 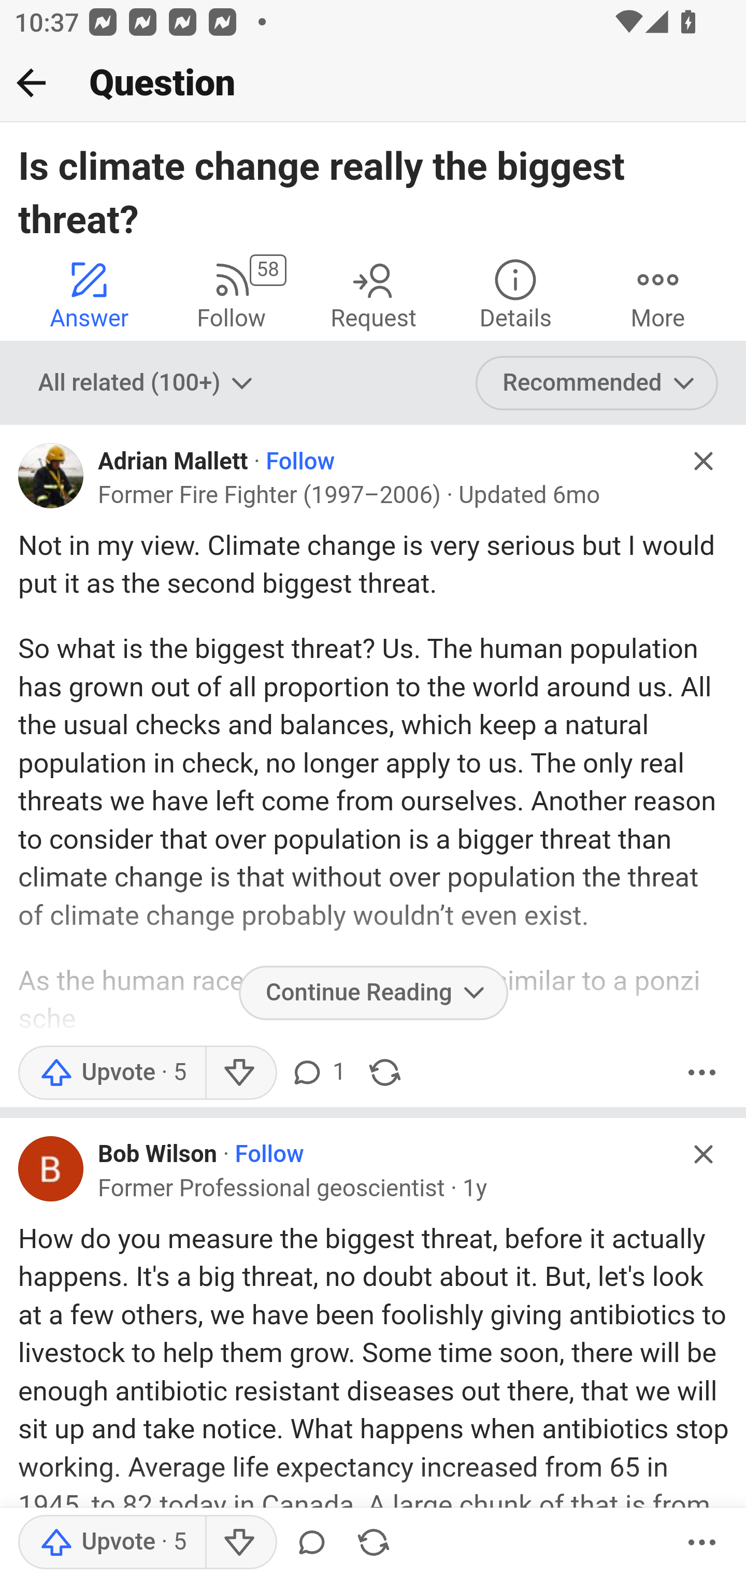 What do you see at coordinates (529, 496) in the screenshot?
I see `Updated 6mo Updated  6 mo` at bounding box center [529, 496].